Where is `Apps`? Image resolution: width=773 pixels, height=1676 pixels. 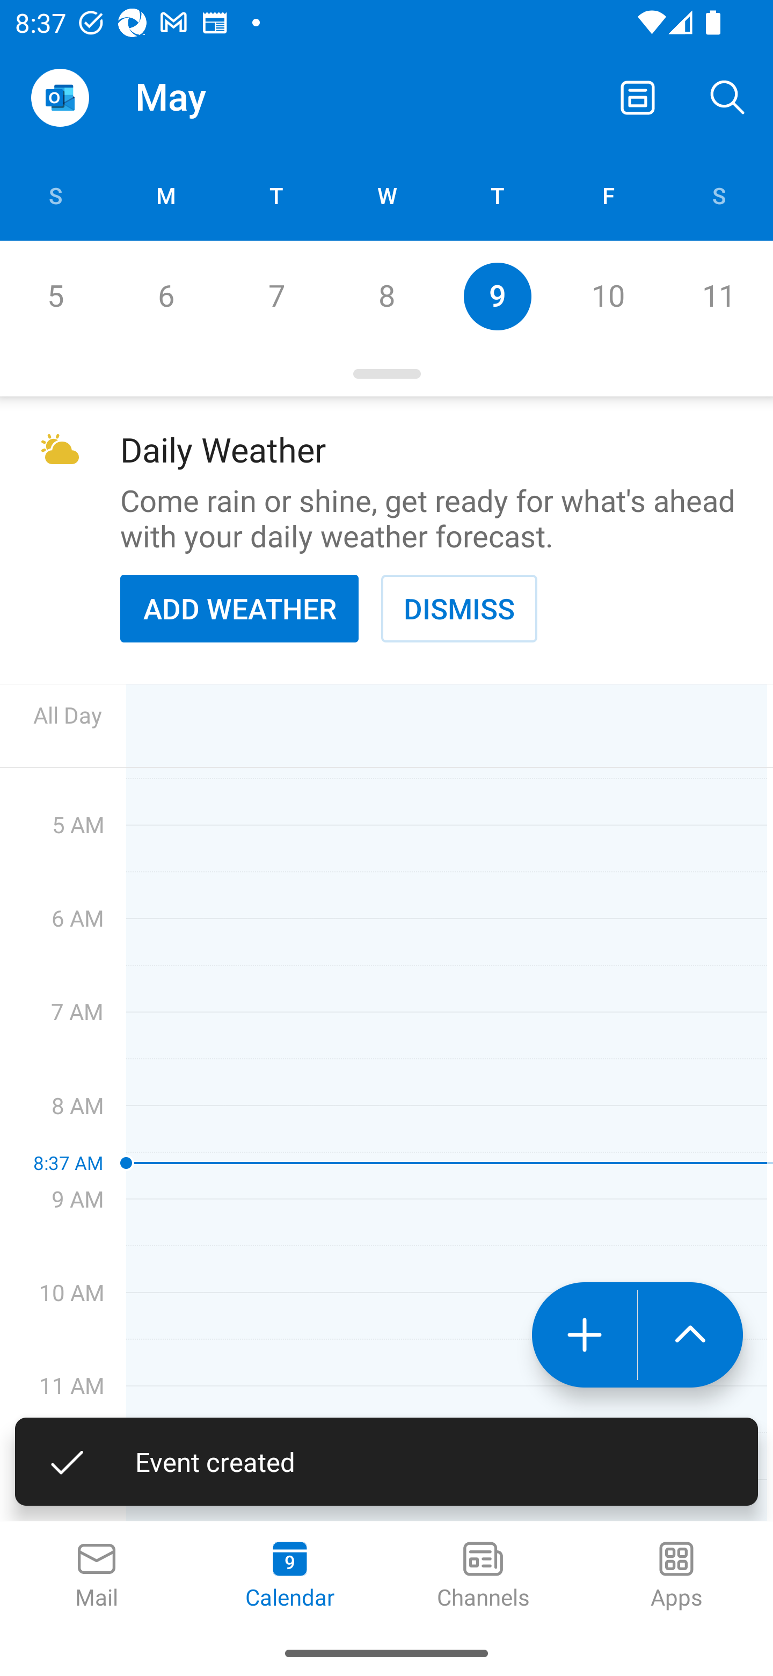 Apps is located at coordinates (676, 1576).